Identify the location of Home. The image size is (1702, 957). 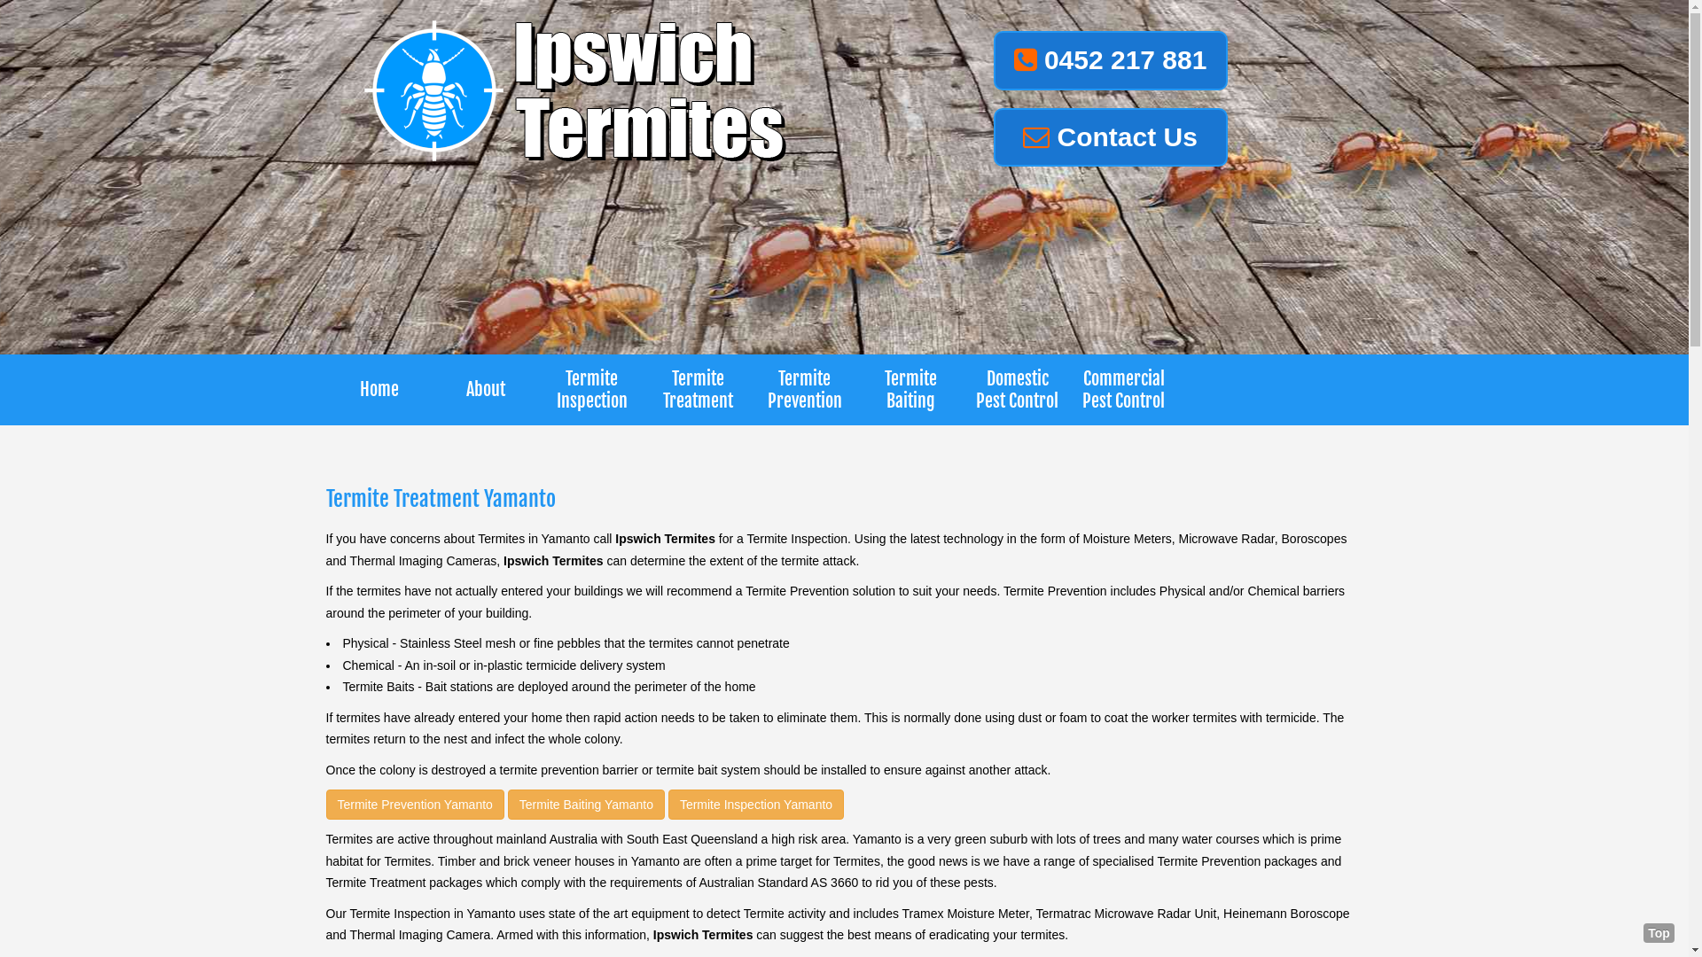
(379, 390).